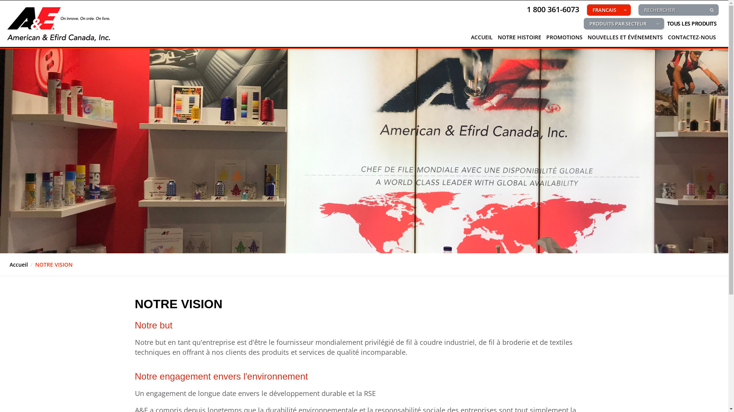 Image resolution: width=734 pixels, height=412 pixels. Describe the element at coordinates (609, 10) in the screenshot. I see `FRANCAIS` at that location.